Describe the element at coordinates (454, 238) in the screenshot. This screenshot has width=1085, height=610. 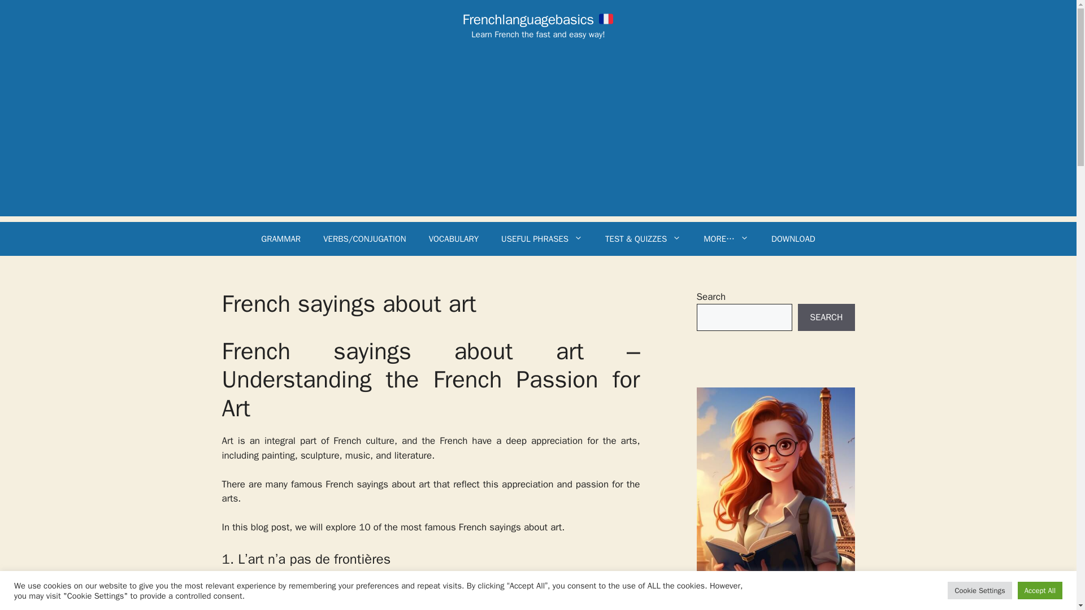
I see `VOCABULARY` at that location.